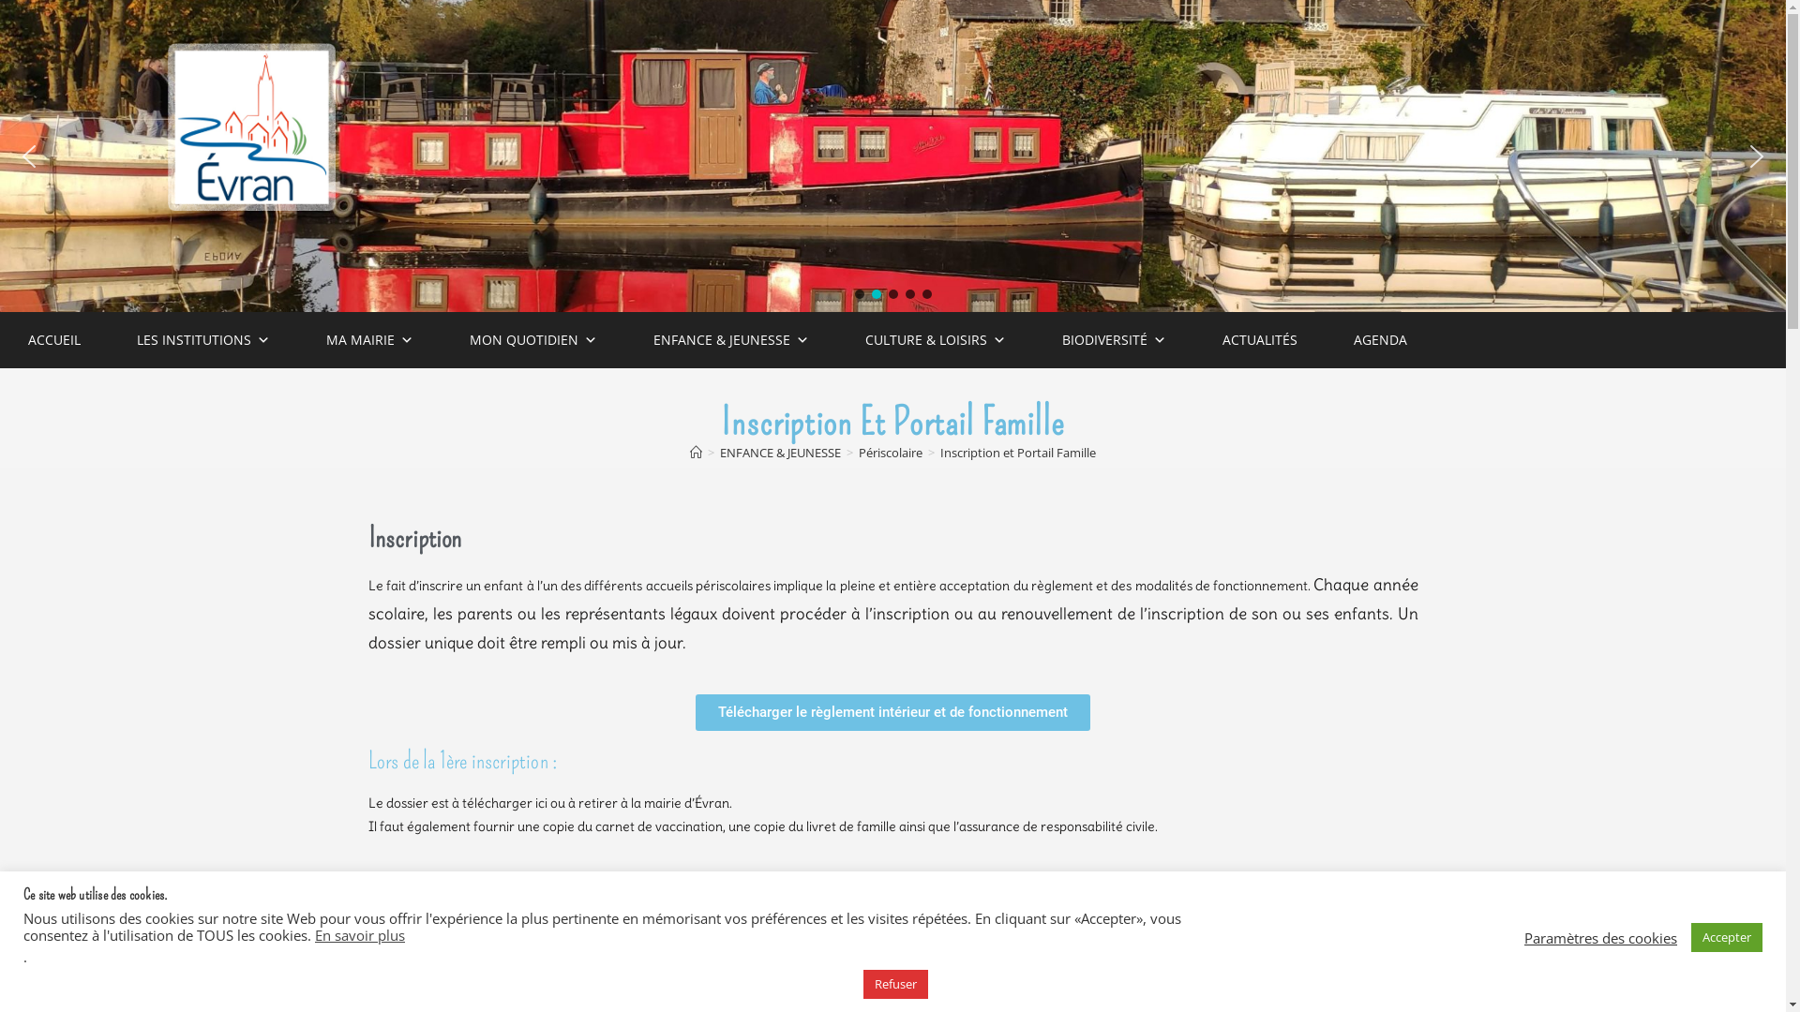 This screenshot has width=1800, height=1012. I want to click on Accepter, so click(1727, 937).